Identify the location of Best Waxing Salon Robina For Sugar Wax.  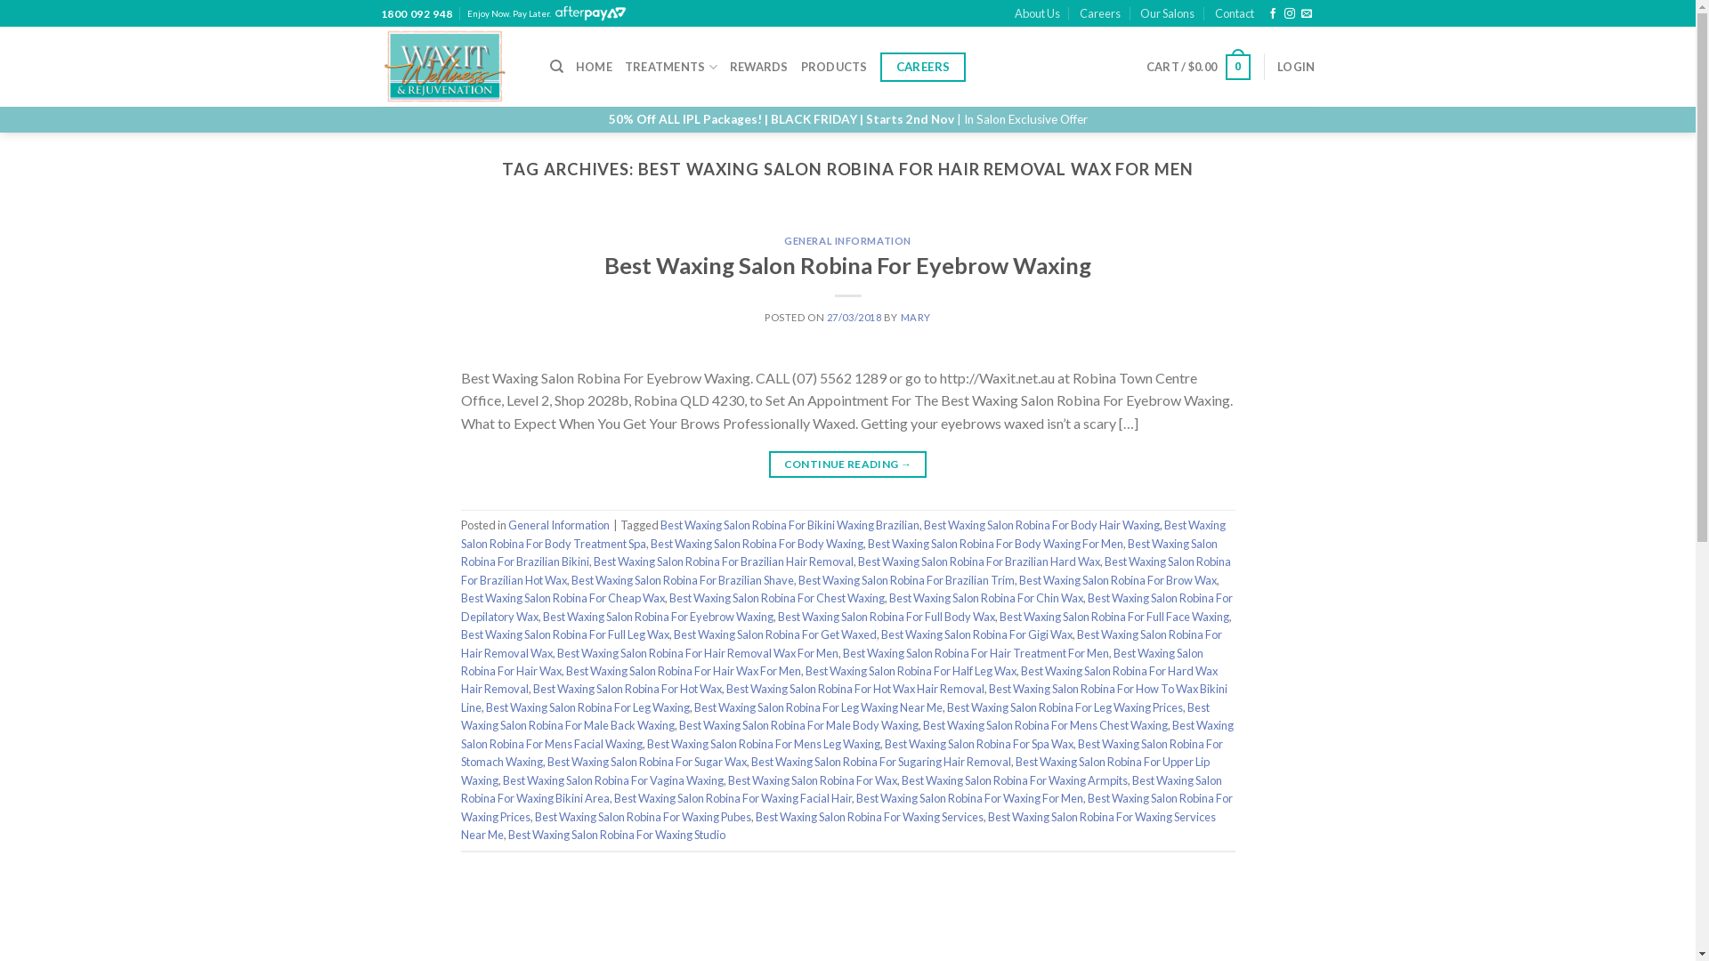
(646, 762).